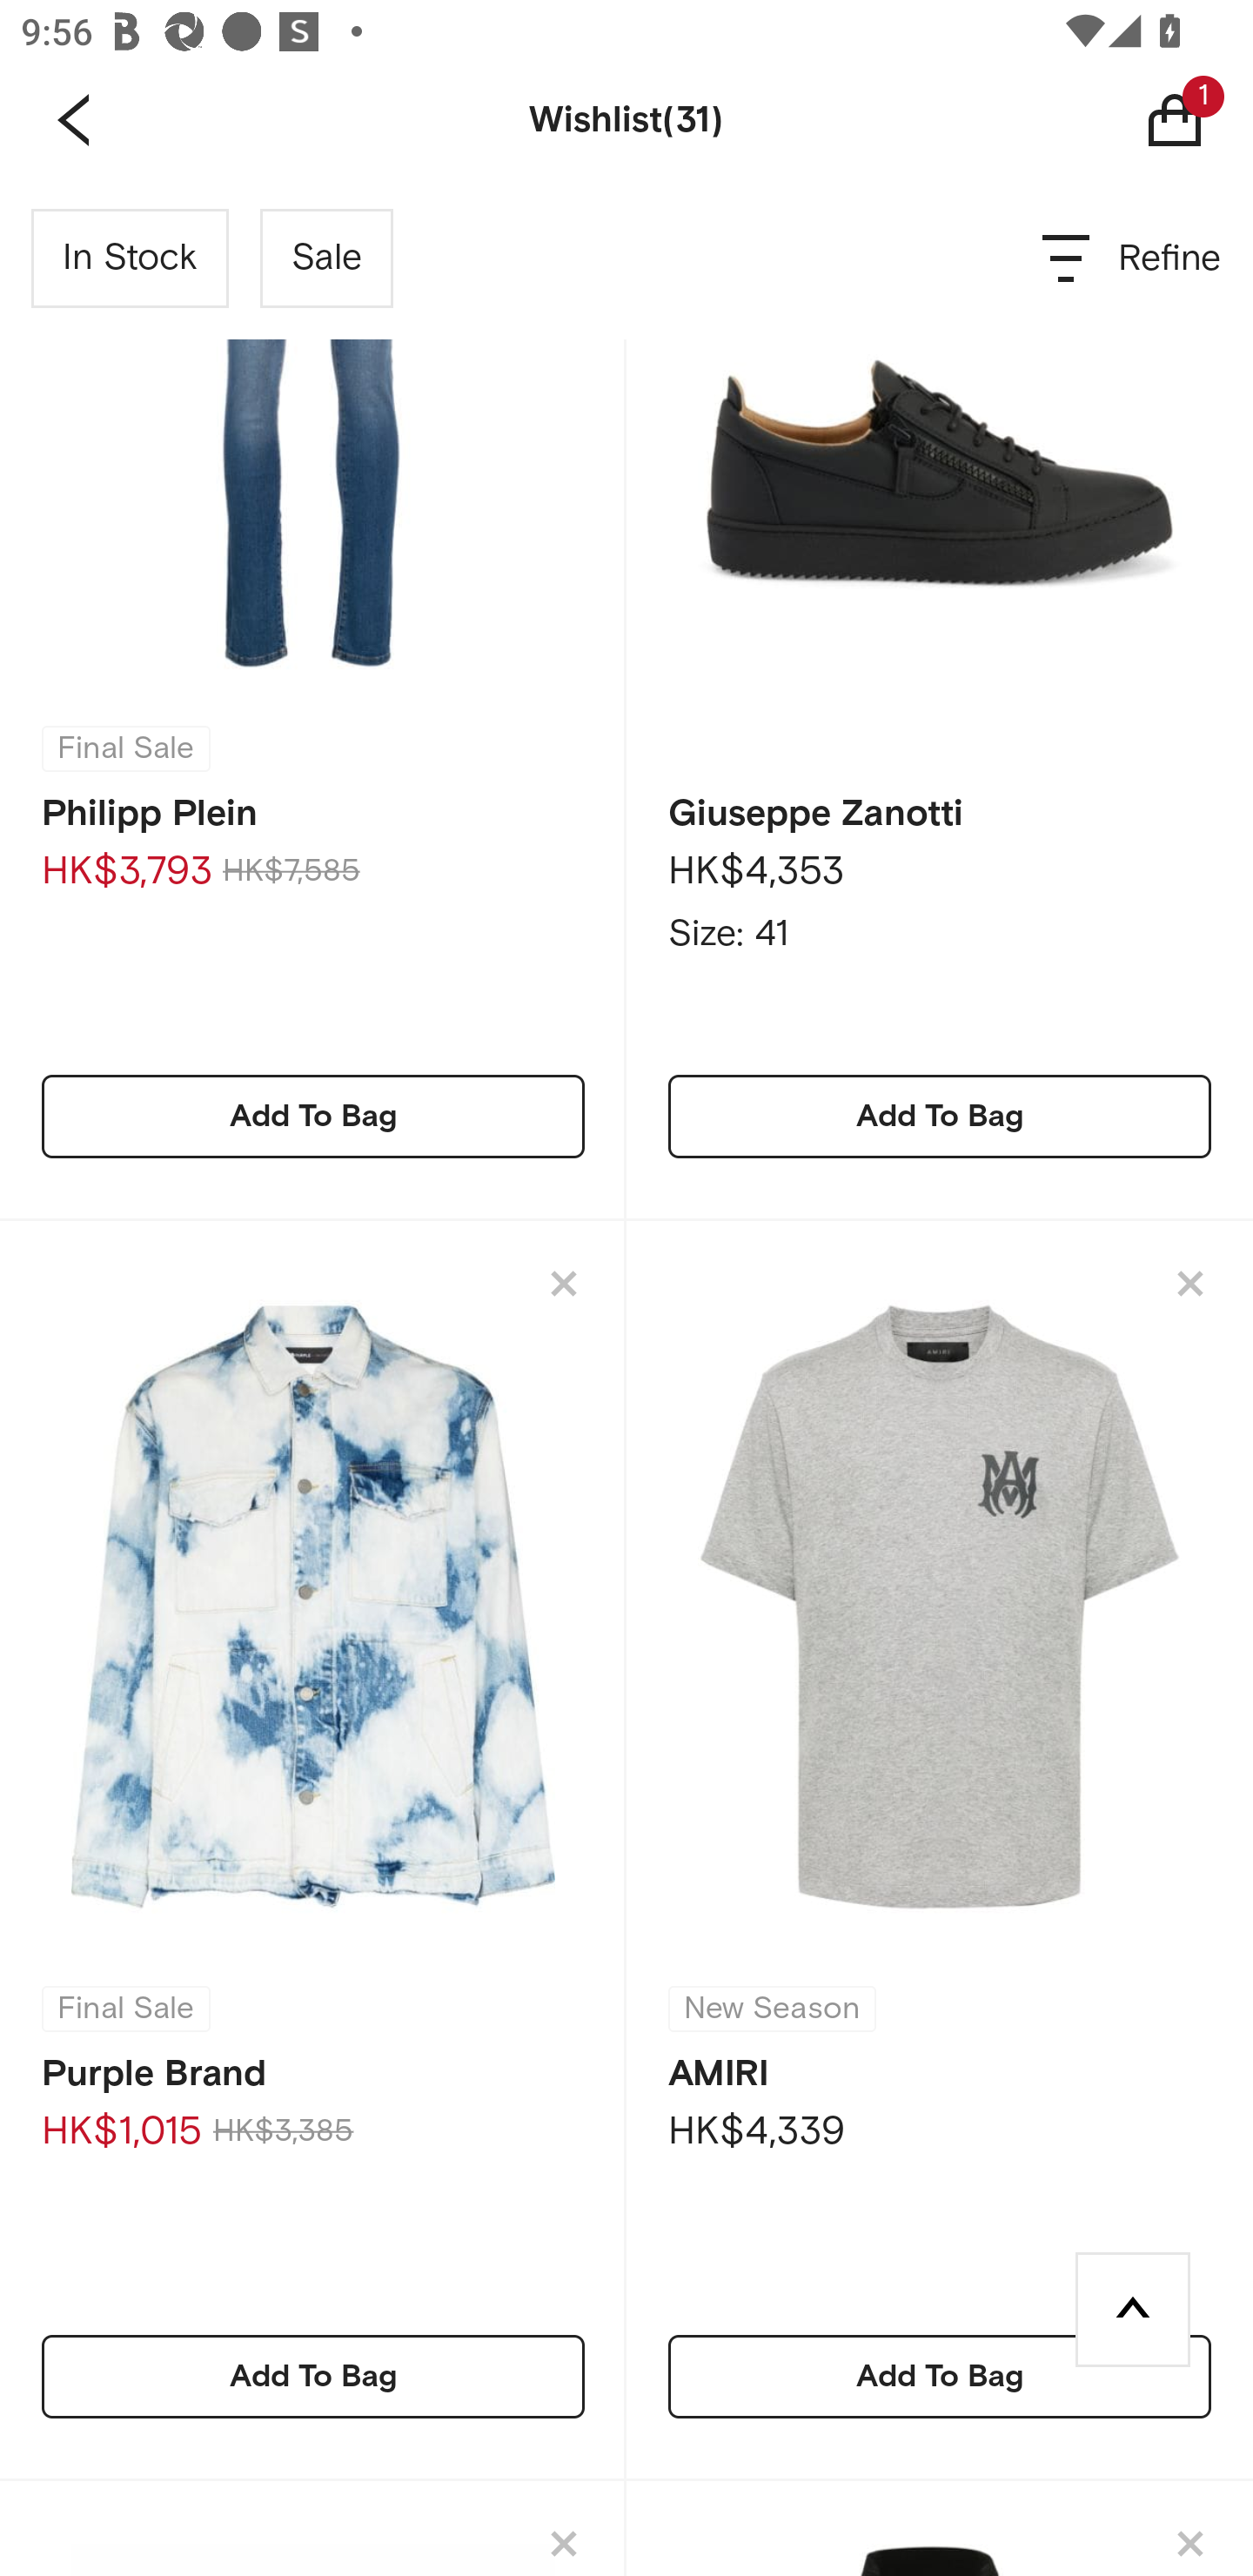  I want to click on Giuseppe Zanotti HK$4,353 Size: 41 Add To Bag, so click(940, 700).